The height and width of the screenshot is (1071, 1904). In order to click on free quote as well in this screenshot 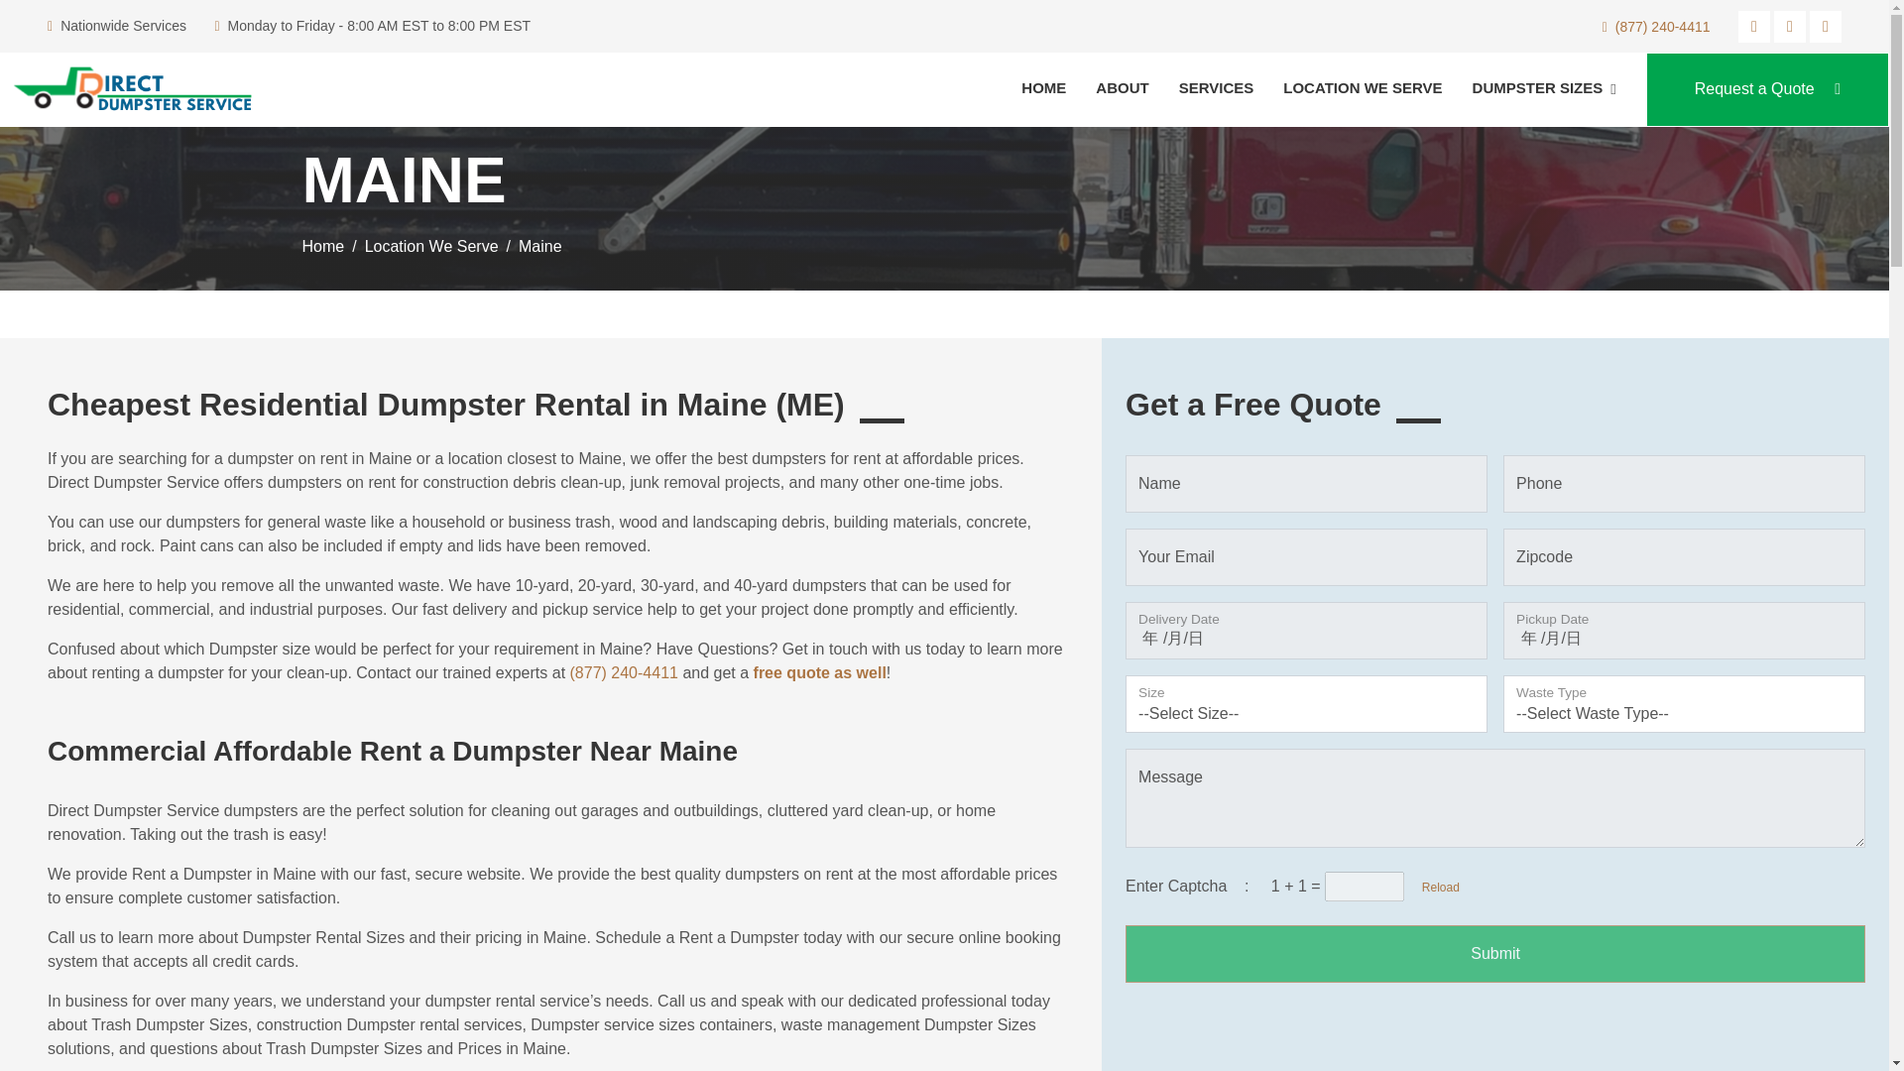, I will do `click(820, 672)`.